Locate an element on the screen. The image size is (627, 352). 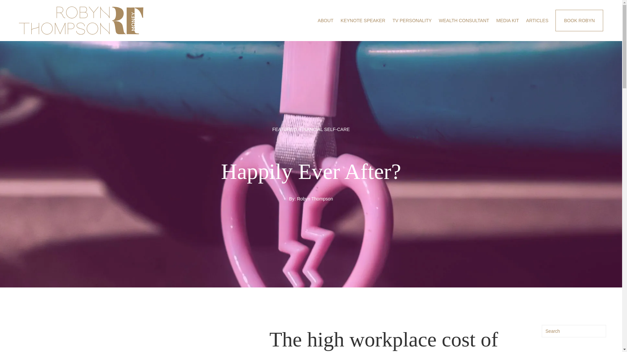
WEALTH CONSULTANT is located at coordinates (464, 20).